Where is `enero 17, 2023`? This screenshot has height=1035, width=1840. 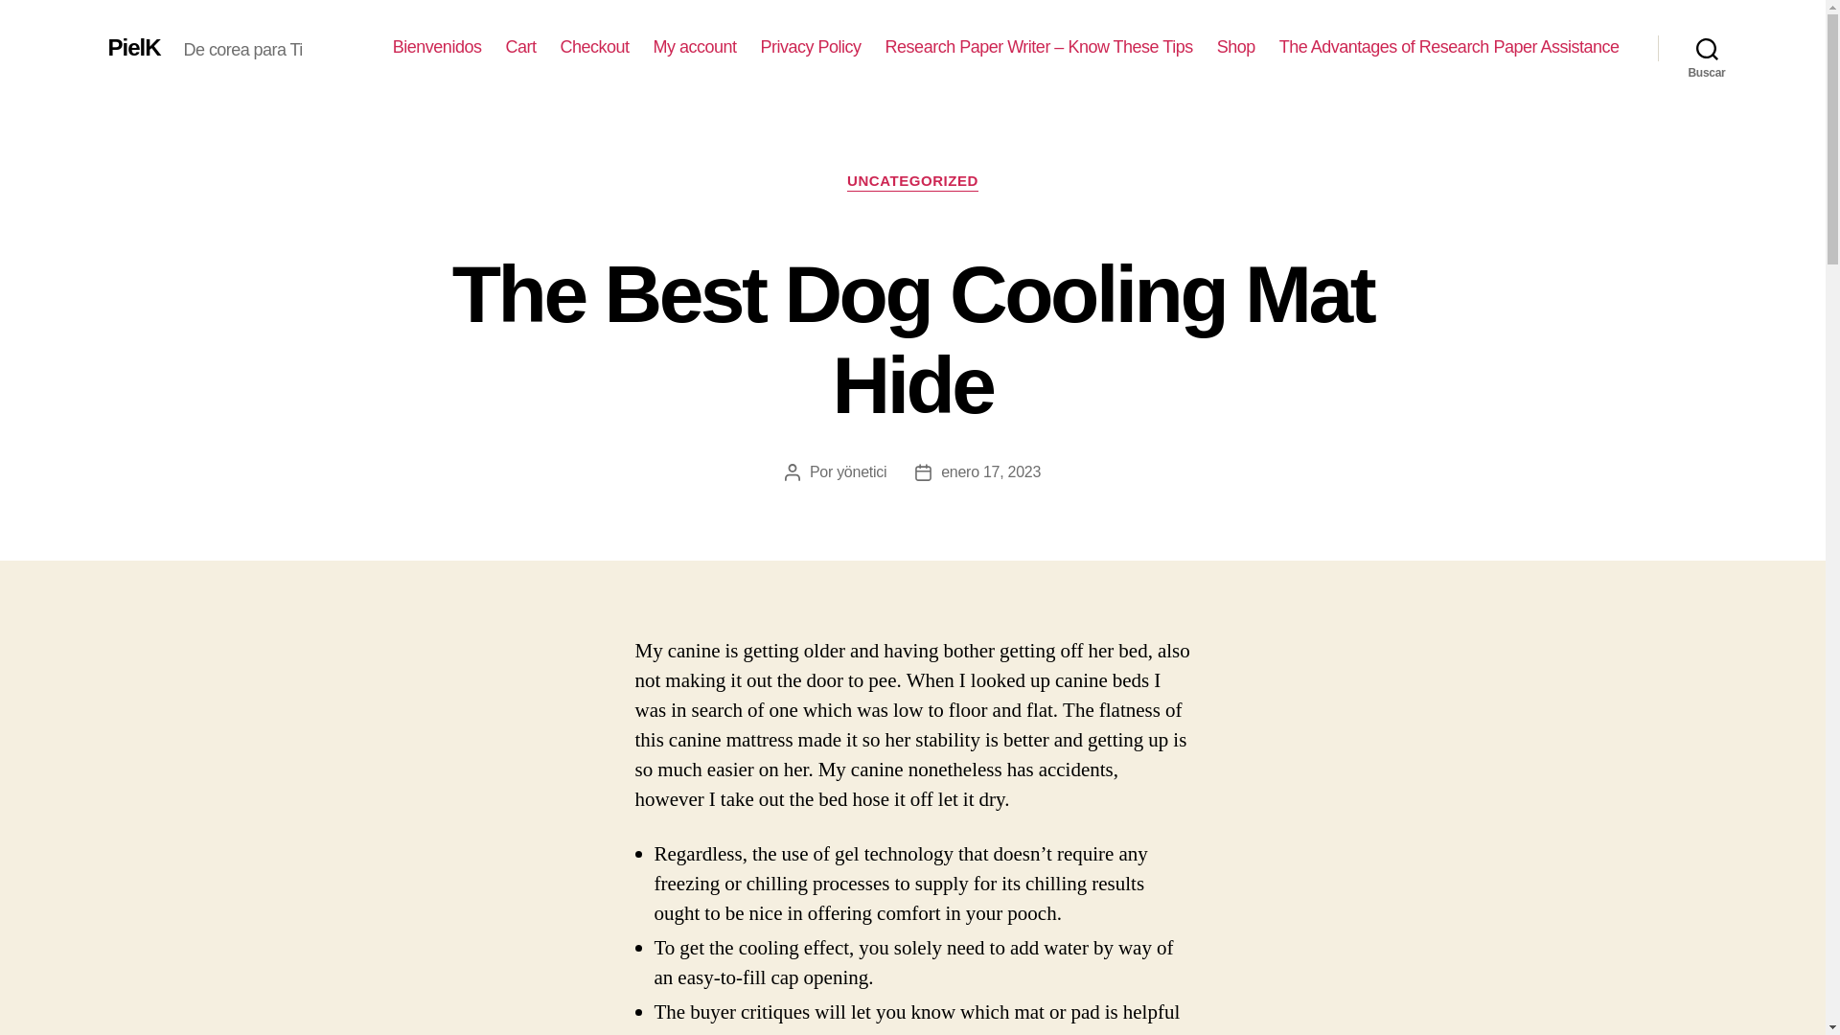 enero 17, 2023 is located at coordinates (991, 471).